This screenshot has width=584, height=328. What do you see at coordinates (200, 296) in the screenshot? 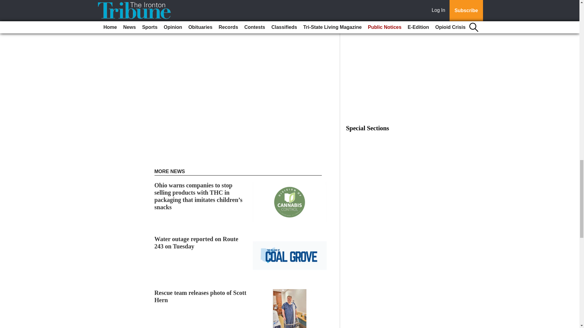
I see `Rescue team releases photo of Scott Hern` at bounding box center [200, 296].